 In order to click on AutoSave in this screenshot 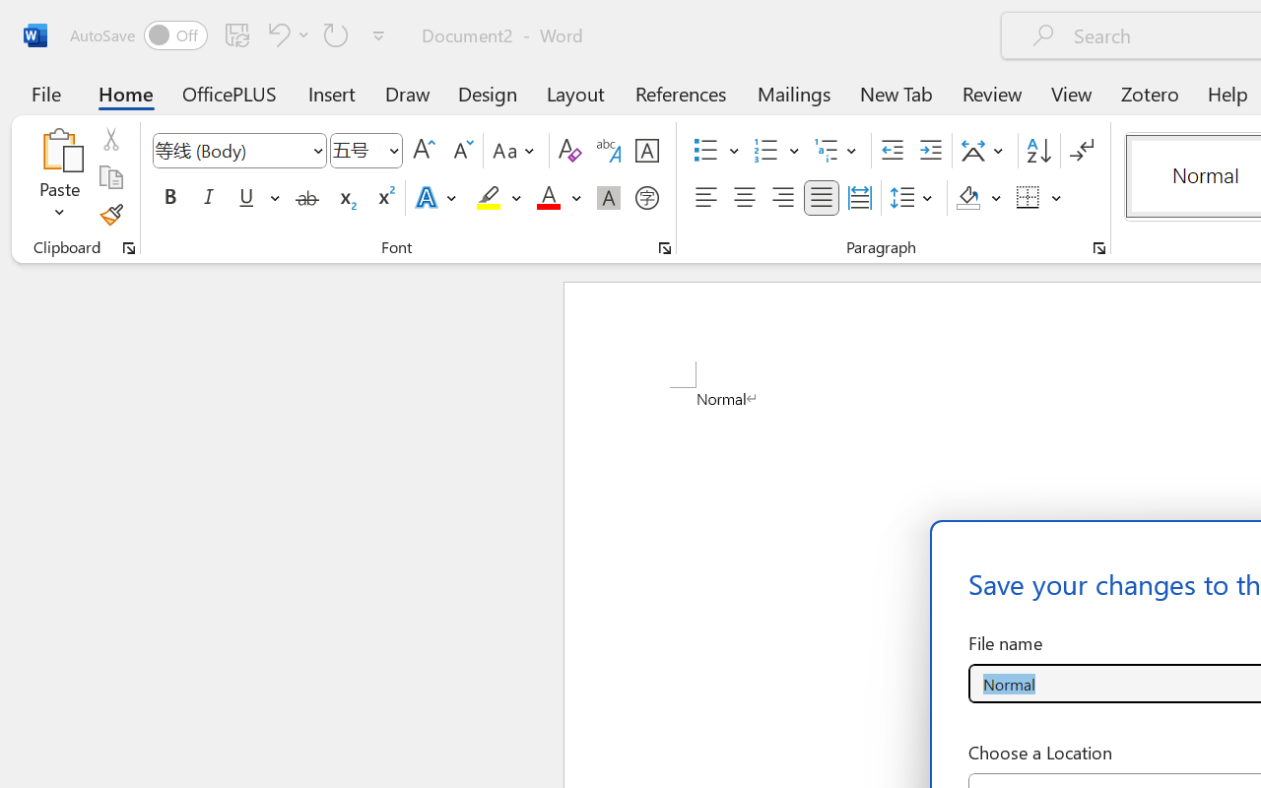, I will do `click(138, 35)`.